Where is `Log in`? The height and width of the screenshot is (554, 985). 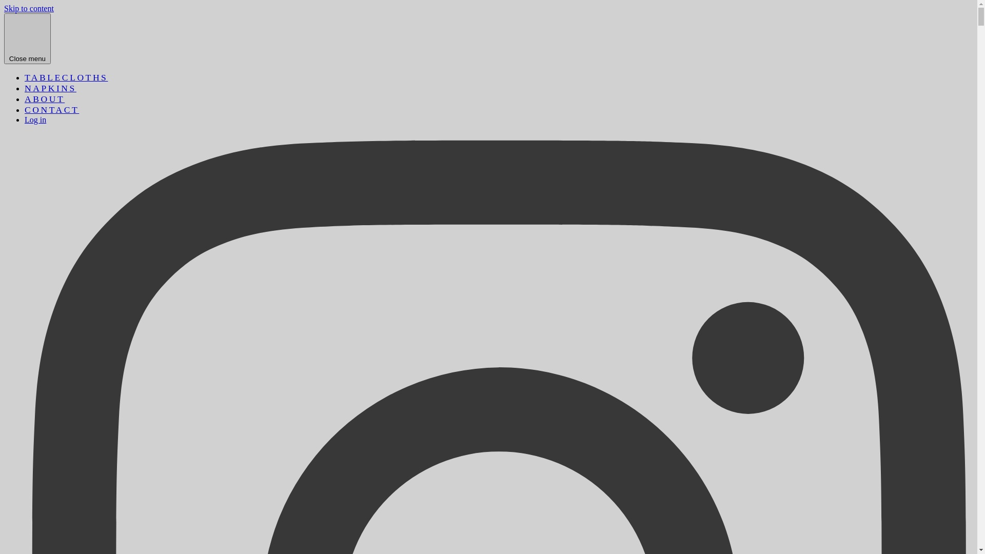
Log in is located at coordinates (35, 120).